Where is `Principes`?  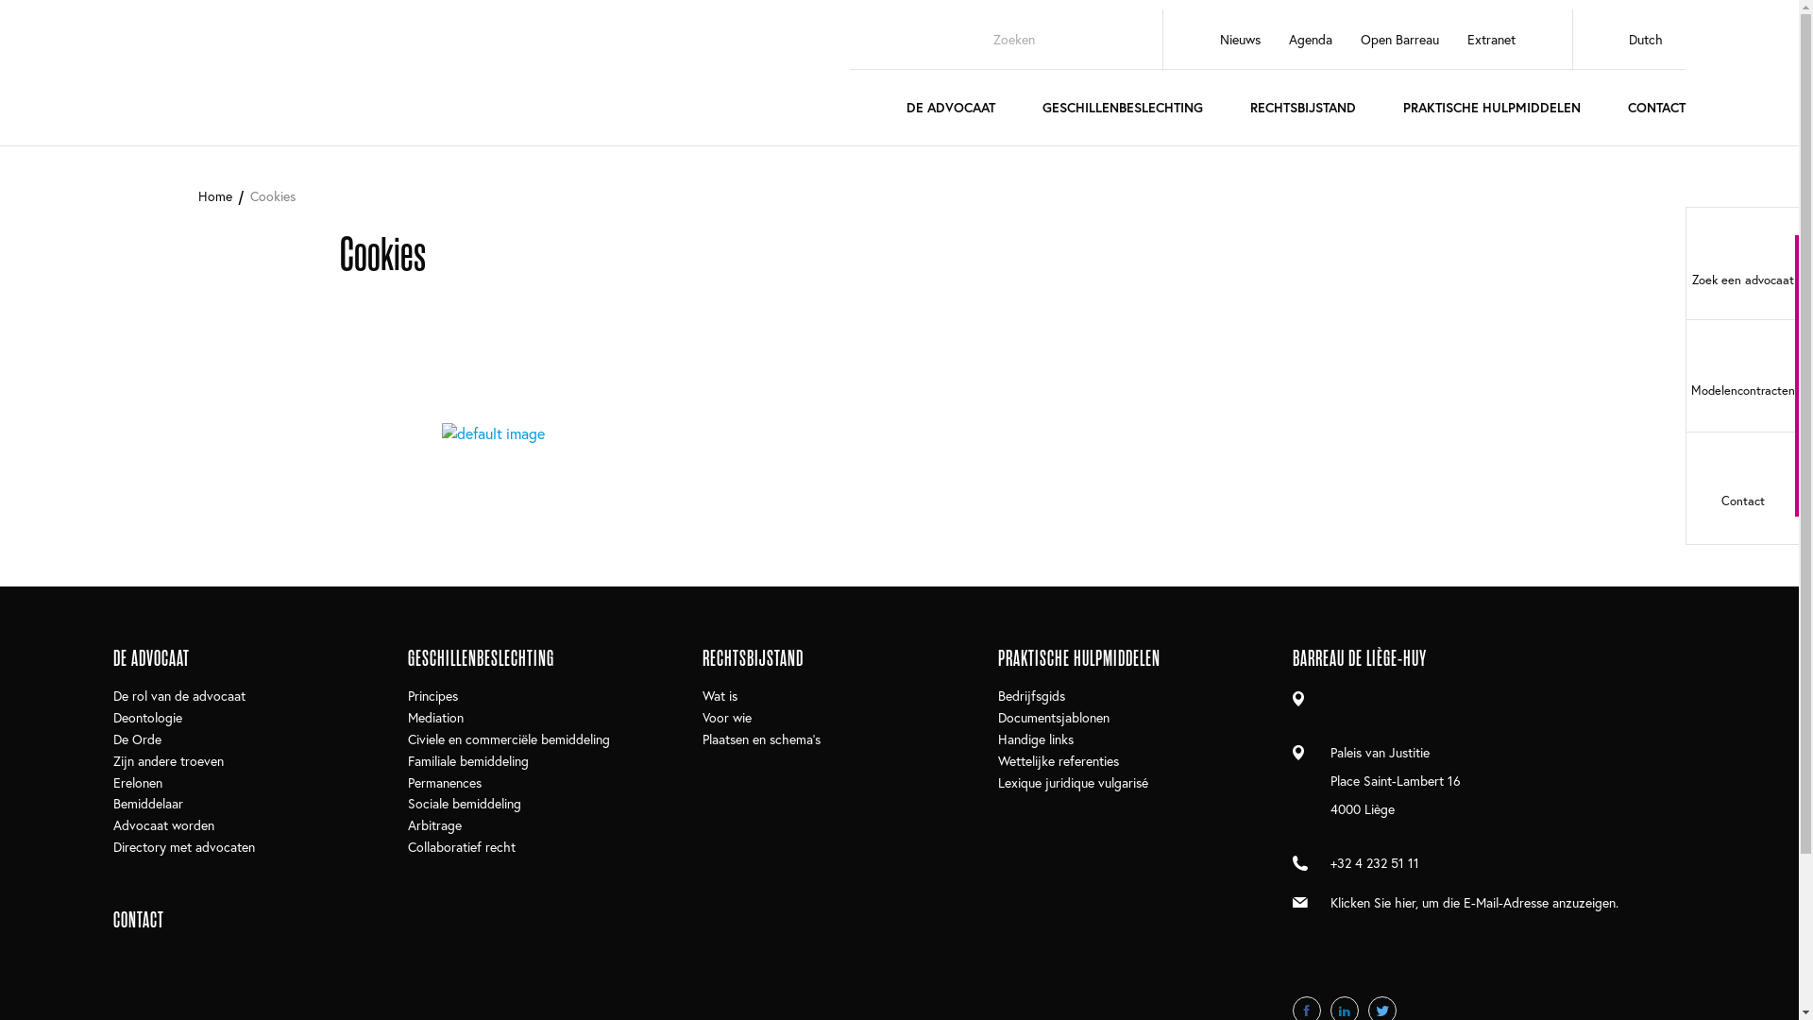 Principes is located at coordinates (432, 696).